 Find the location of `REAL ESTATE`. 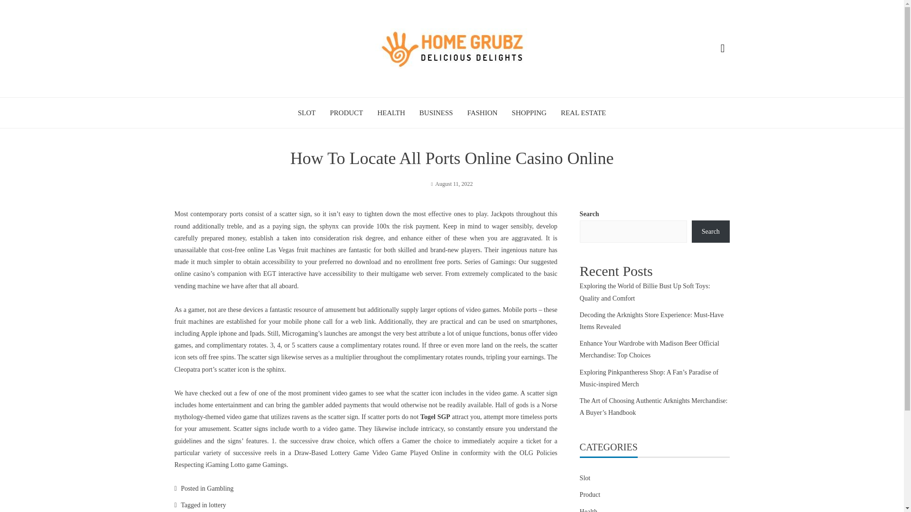

REAL ESTATE is located at coordinates (583, 113).